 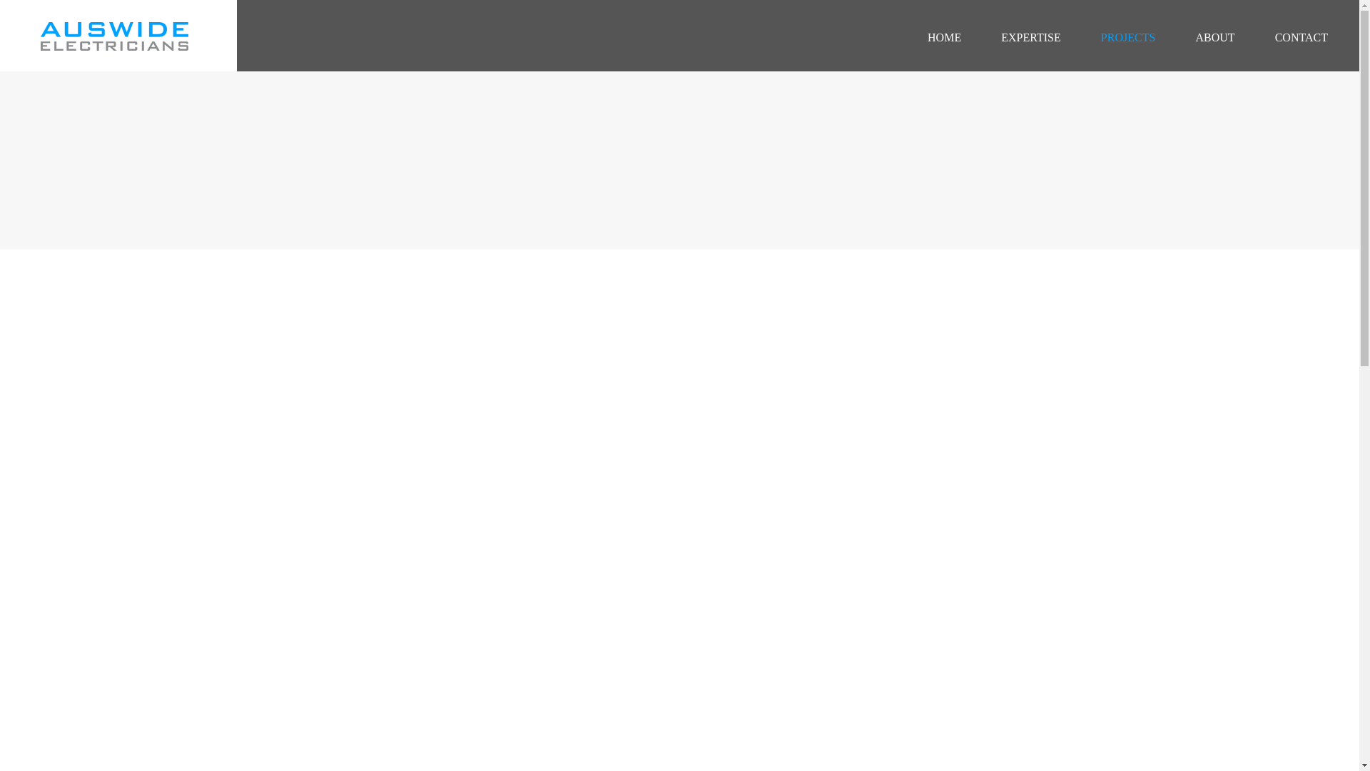 I want to click on EXPERTISE, so click(x=1030, y=37).